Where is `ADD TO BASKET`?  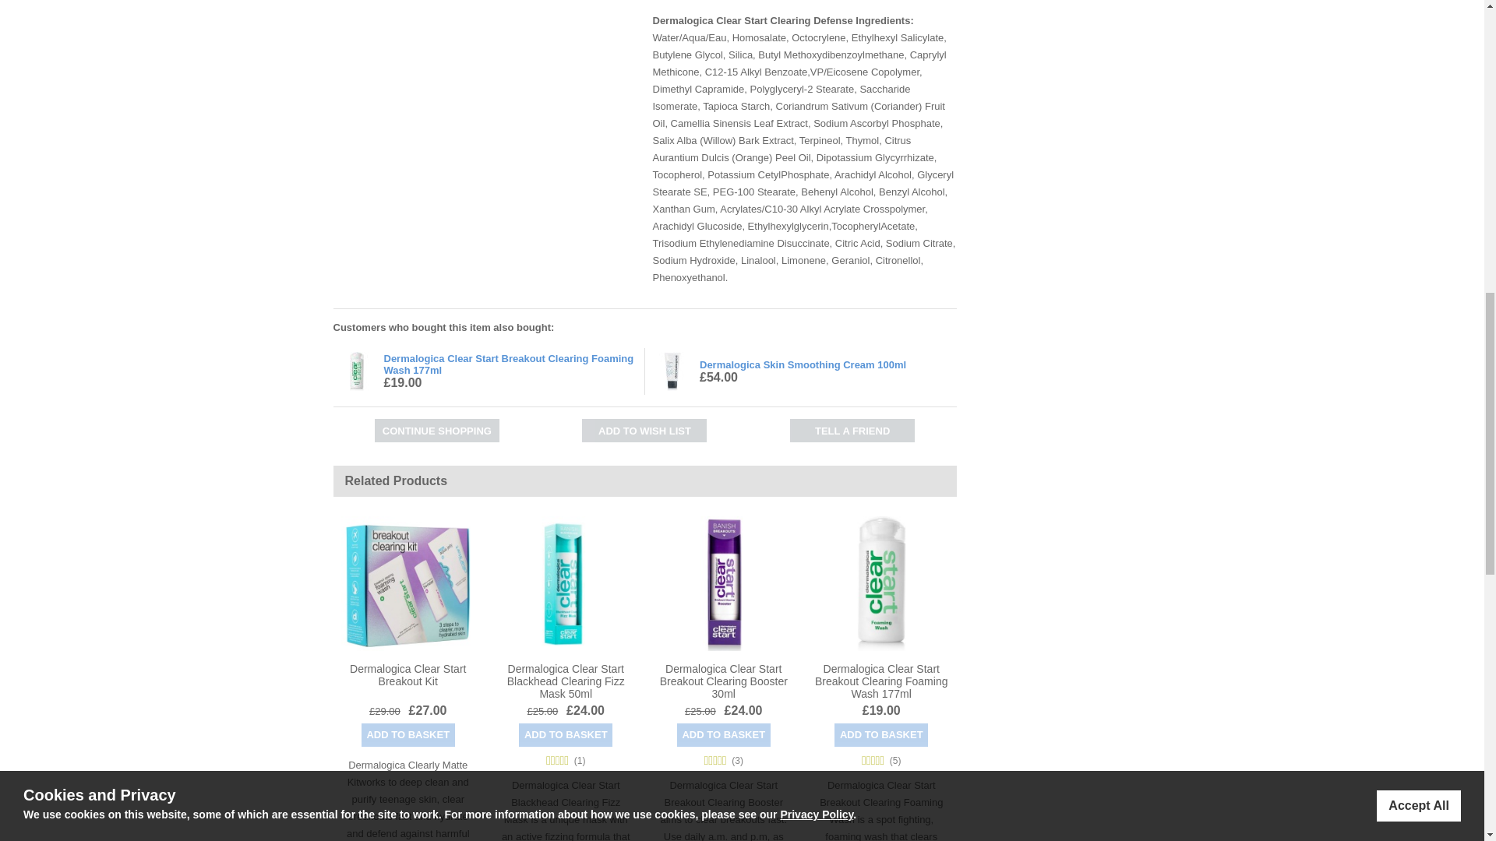 ADD TO BASKET is located at coordinates (566, 734).